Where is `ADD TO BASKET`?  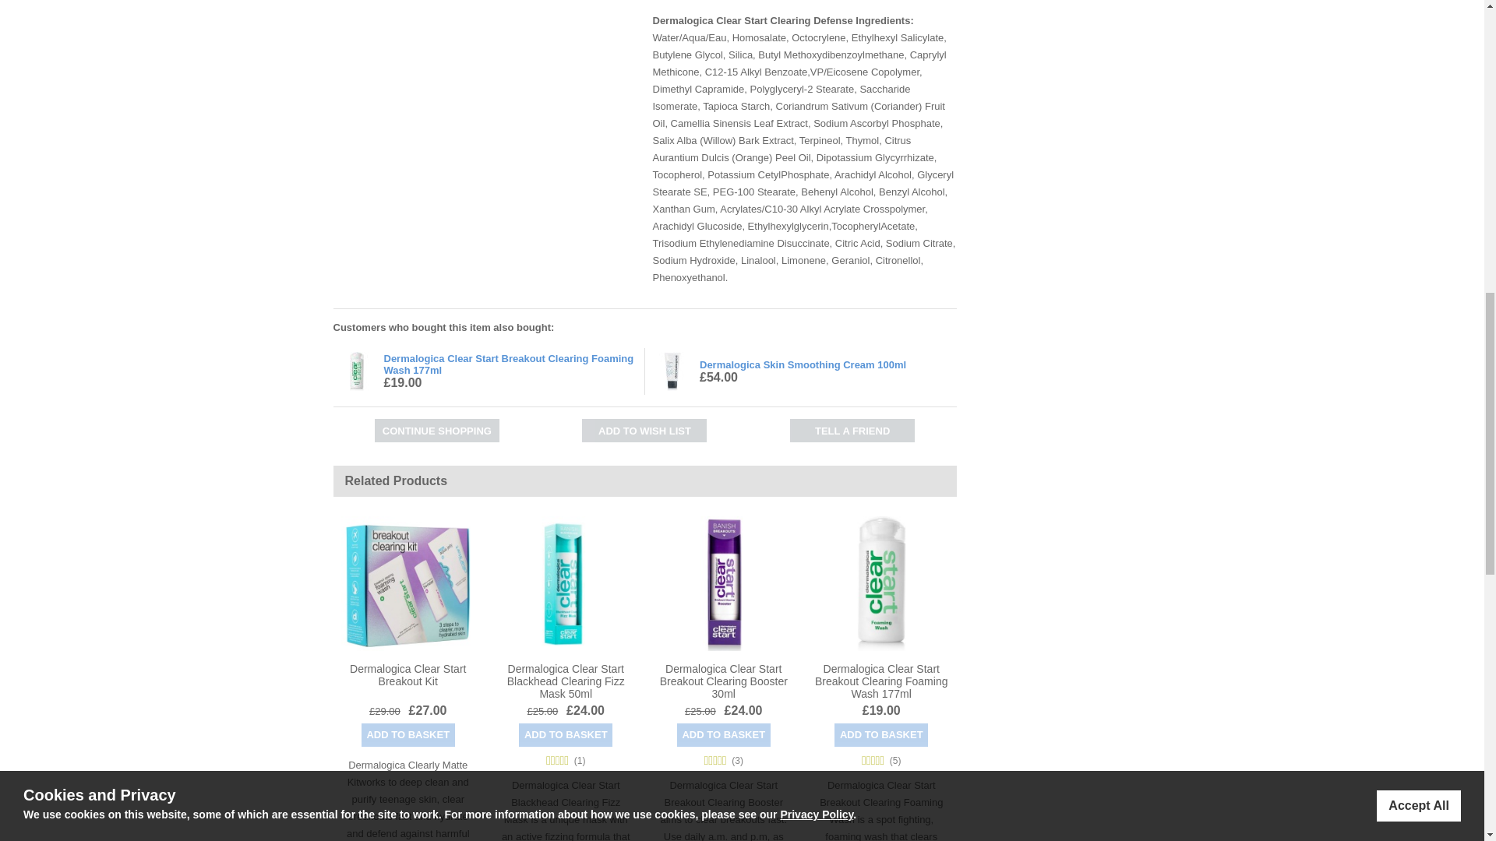 ADD TO BASKET is located at coordinates (566, 734).